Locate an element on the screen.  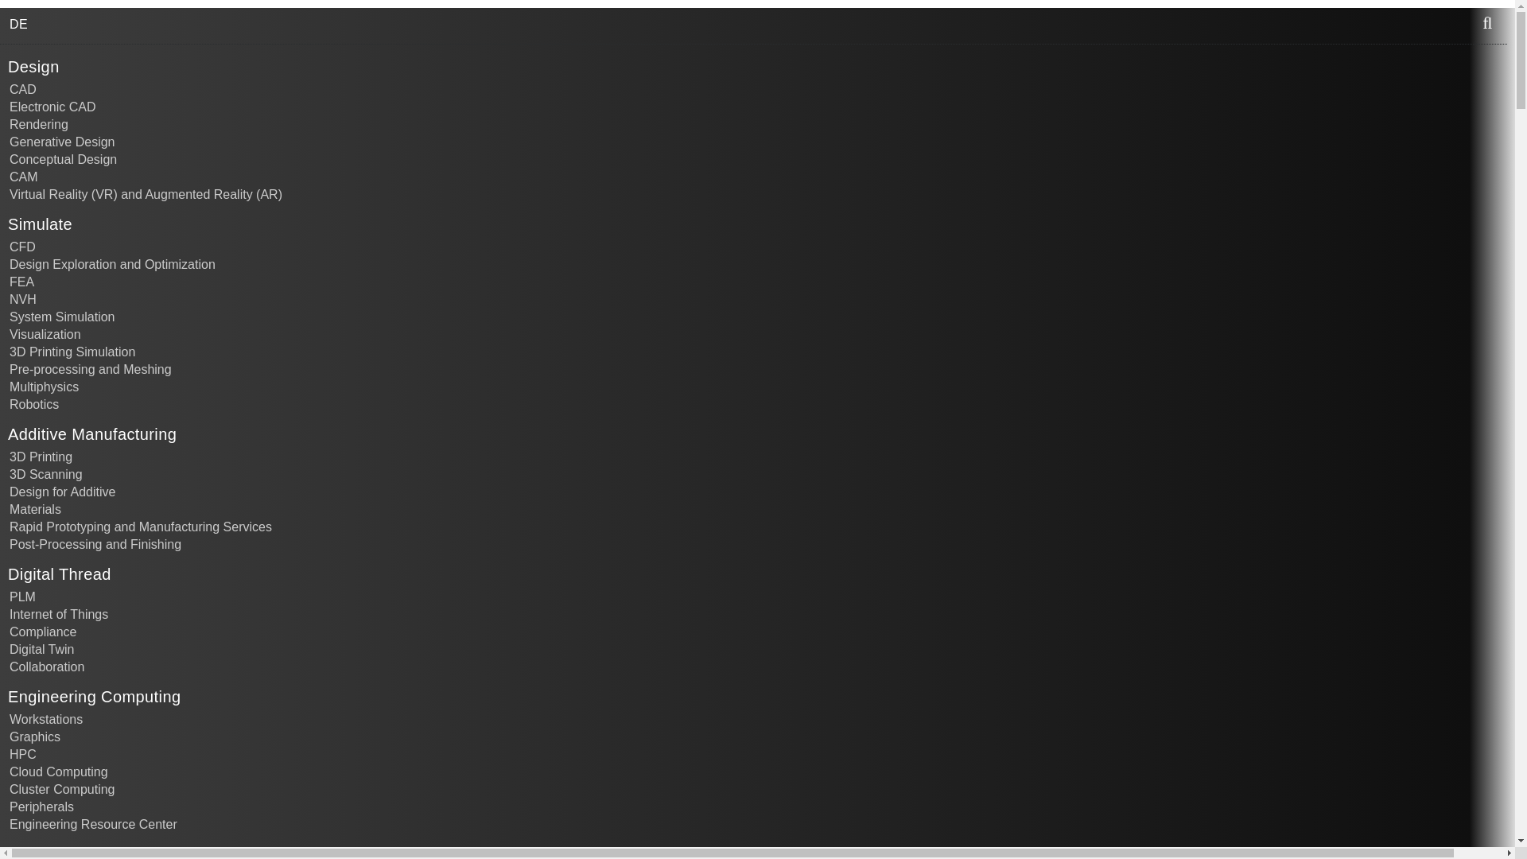
Cluster Computing is located at coordinates (762, 787).